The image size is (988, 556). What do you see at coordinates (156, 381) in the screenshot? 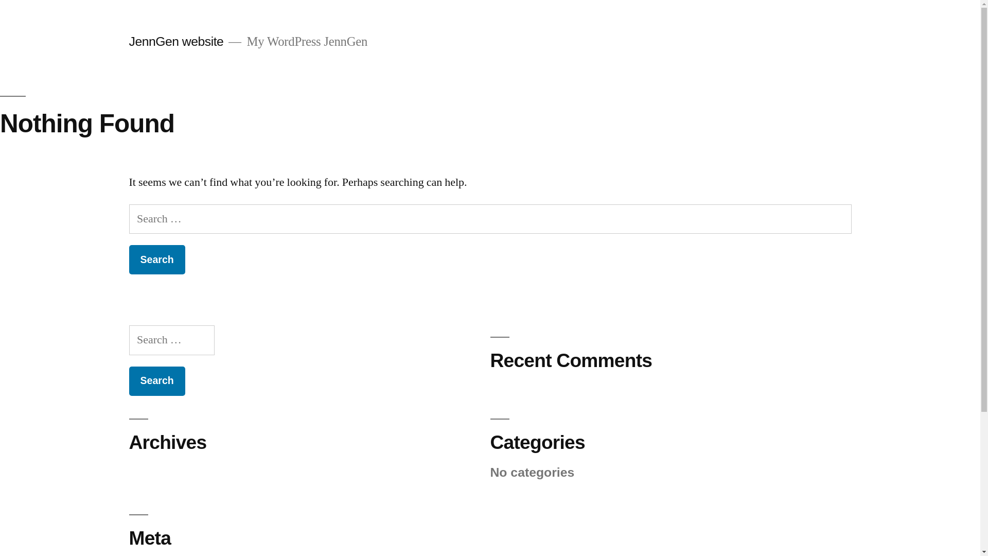
I see `Search` at bounding box center [156, 381].